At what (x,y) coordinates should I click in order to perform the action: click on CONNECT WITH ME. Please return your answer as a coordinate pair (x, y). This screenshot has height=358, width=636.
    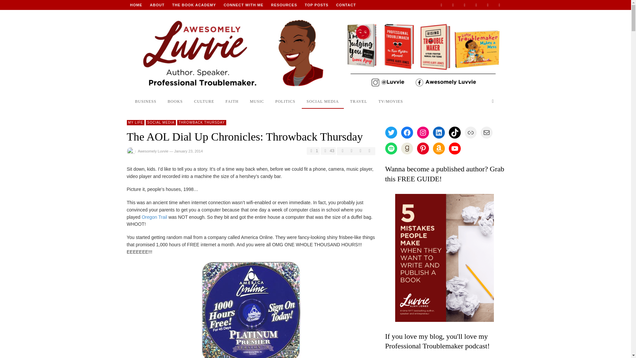
    Looking at the image, I should click on (243, 5).